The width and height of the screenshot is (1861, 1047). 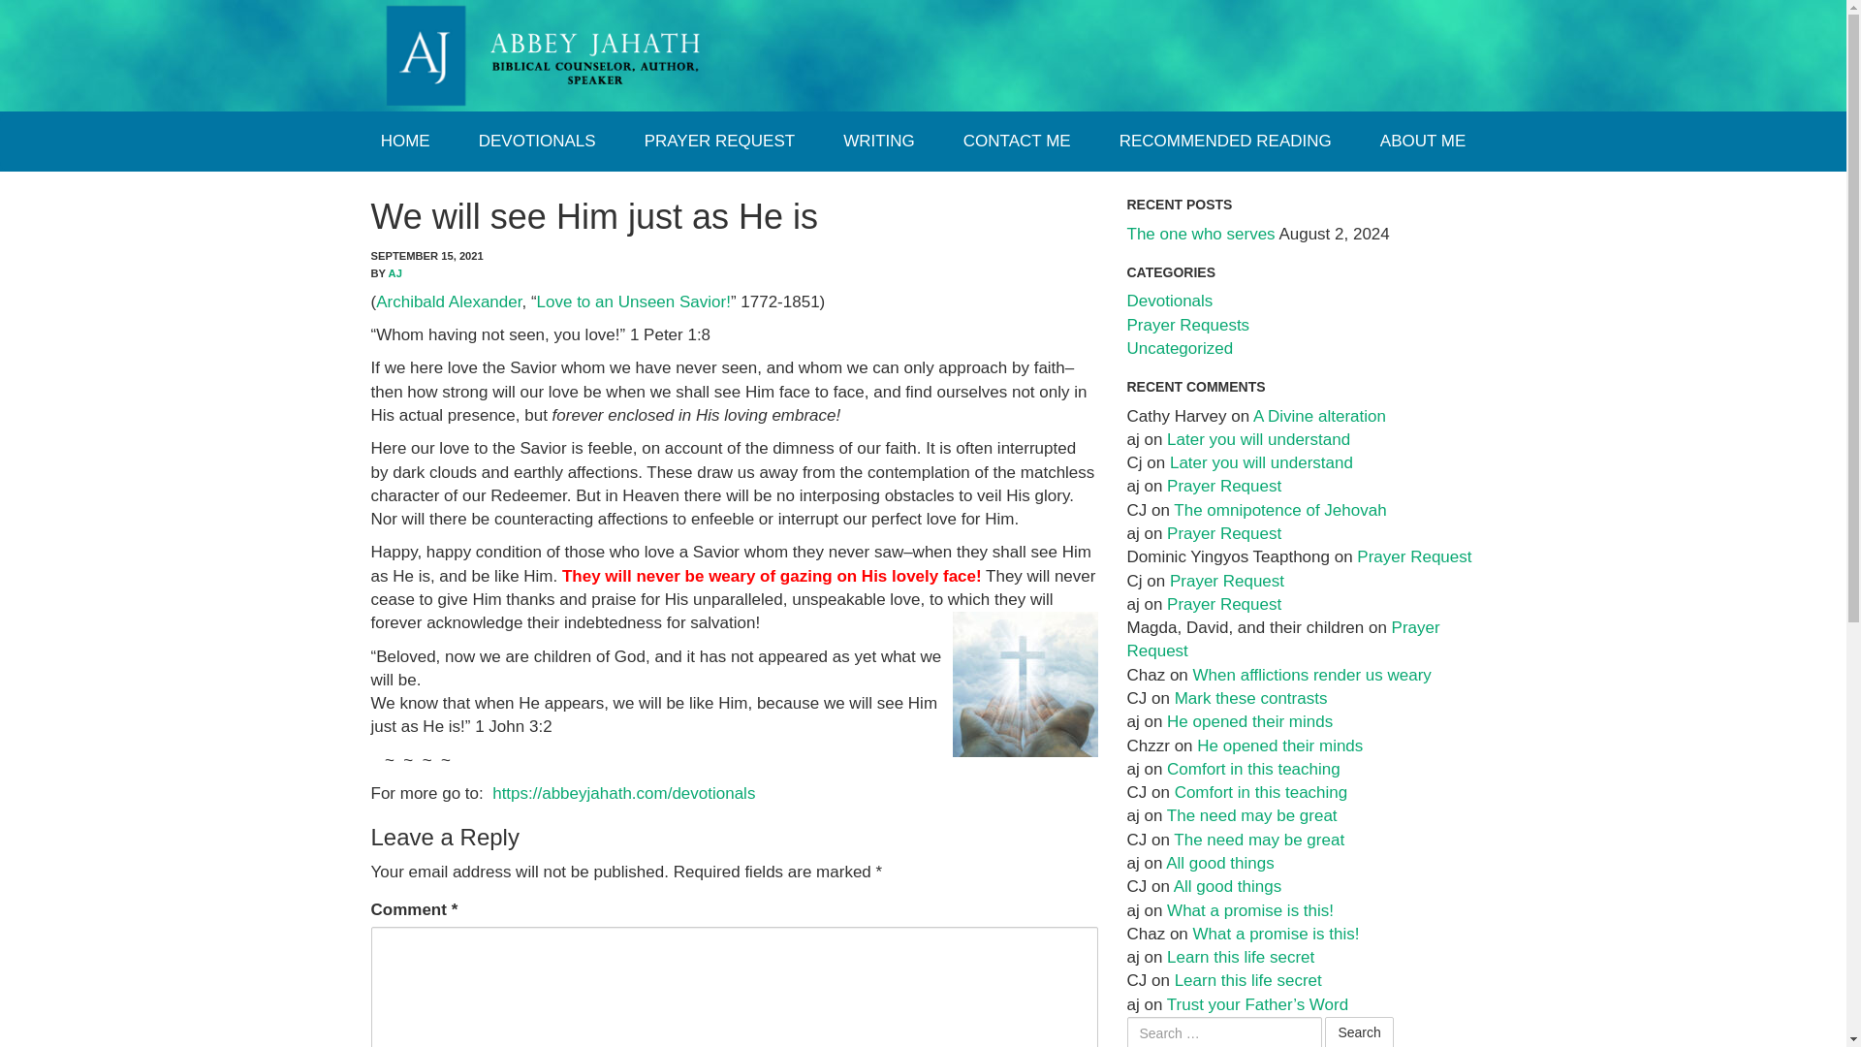 What do you see at coordinates (537, 142) in the screenshot?
I see `DEVOTIONALS` at bounding box center [537, 142].